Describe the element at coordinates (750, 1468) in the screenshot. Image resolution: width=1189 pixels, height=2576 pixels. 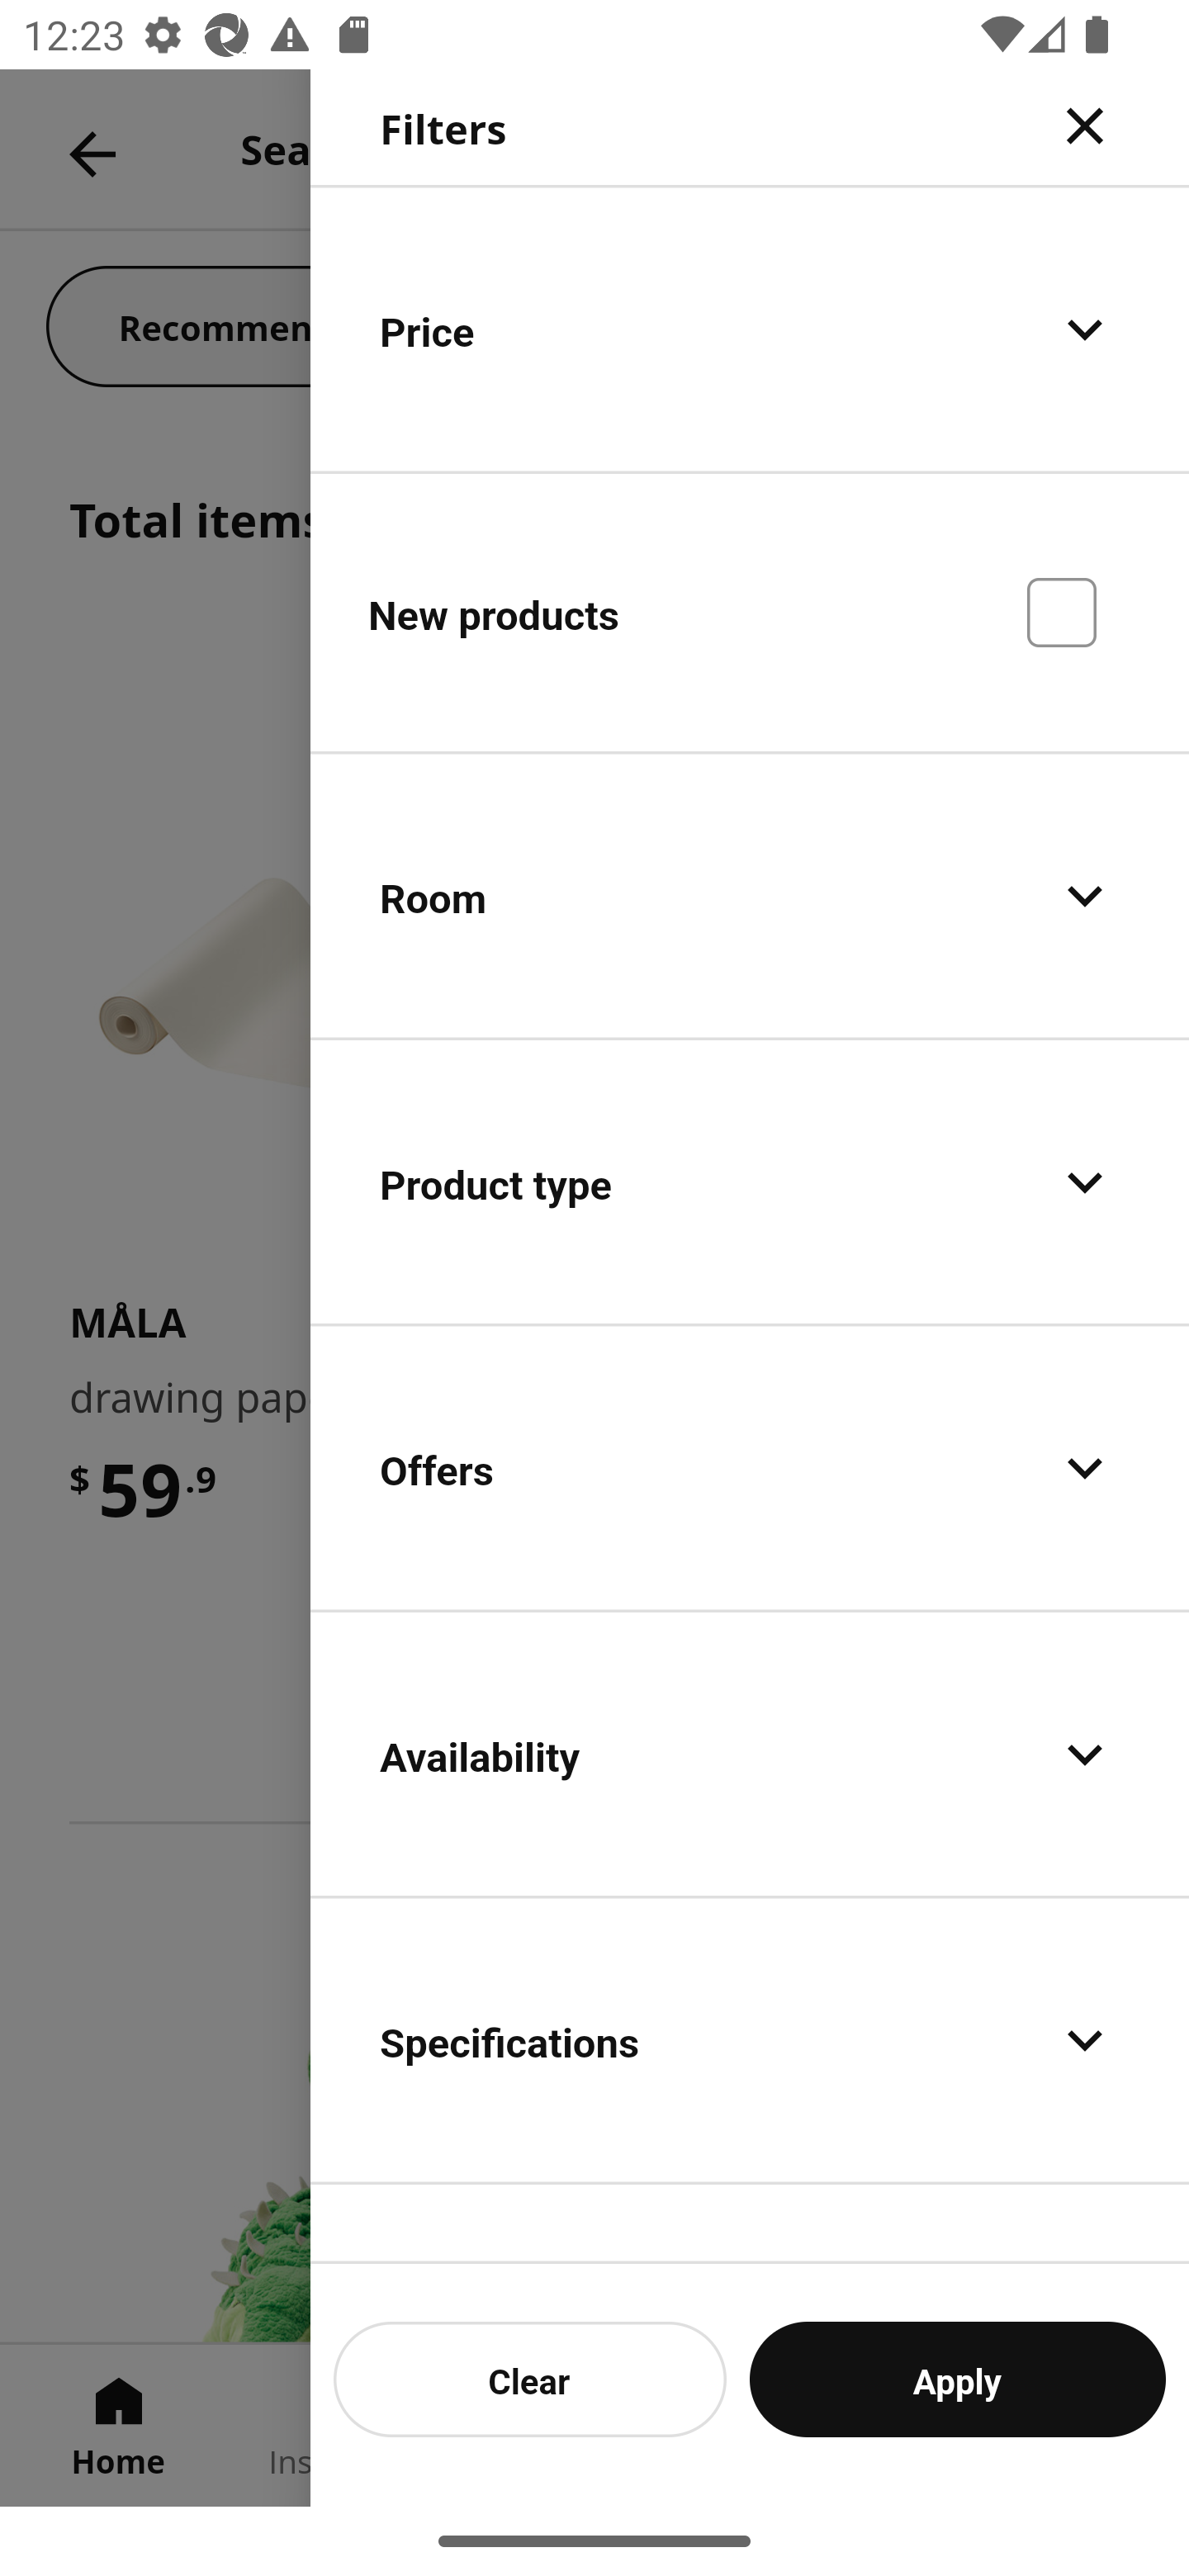
I see `Offers` at that location.